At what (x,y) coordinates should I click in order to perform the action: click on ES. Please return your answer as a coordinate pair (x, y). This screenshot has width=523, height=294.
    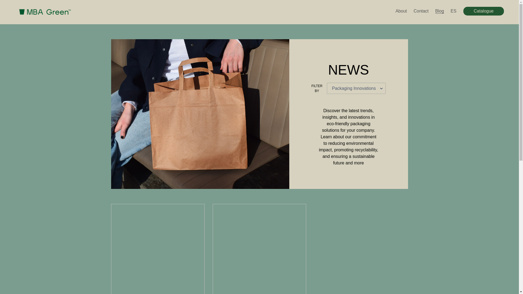
    Looking at the image, I should click on (453, 11).